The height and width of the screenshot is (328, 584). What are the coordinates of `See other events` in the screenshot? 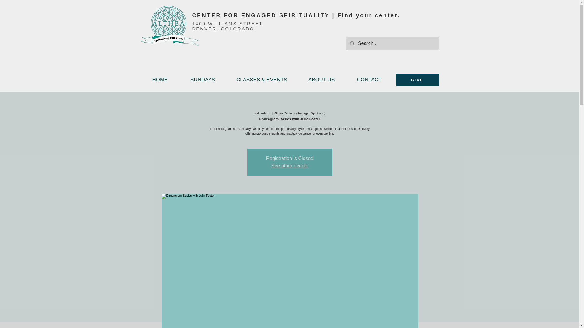 It's located at (290, 166).